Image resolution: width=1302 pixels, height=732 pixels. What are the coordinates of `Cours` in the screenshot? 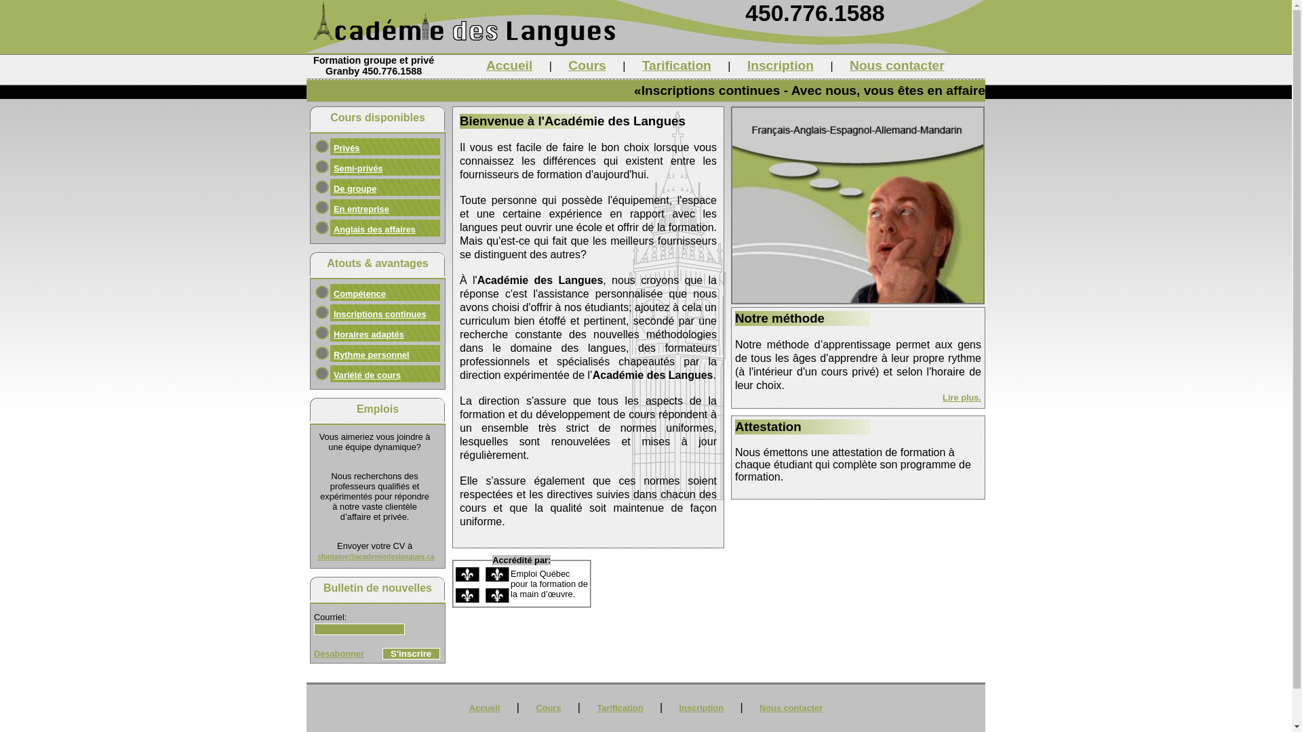 It's located at (548, 708).